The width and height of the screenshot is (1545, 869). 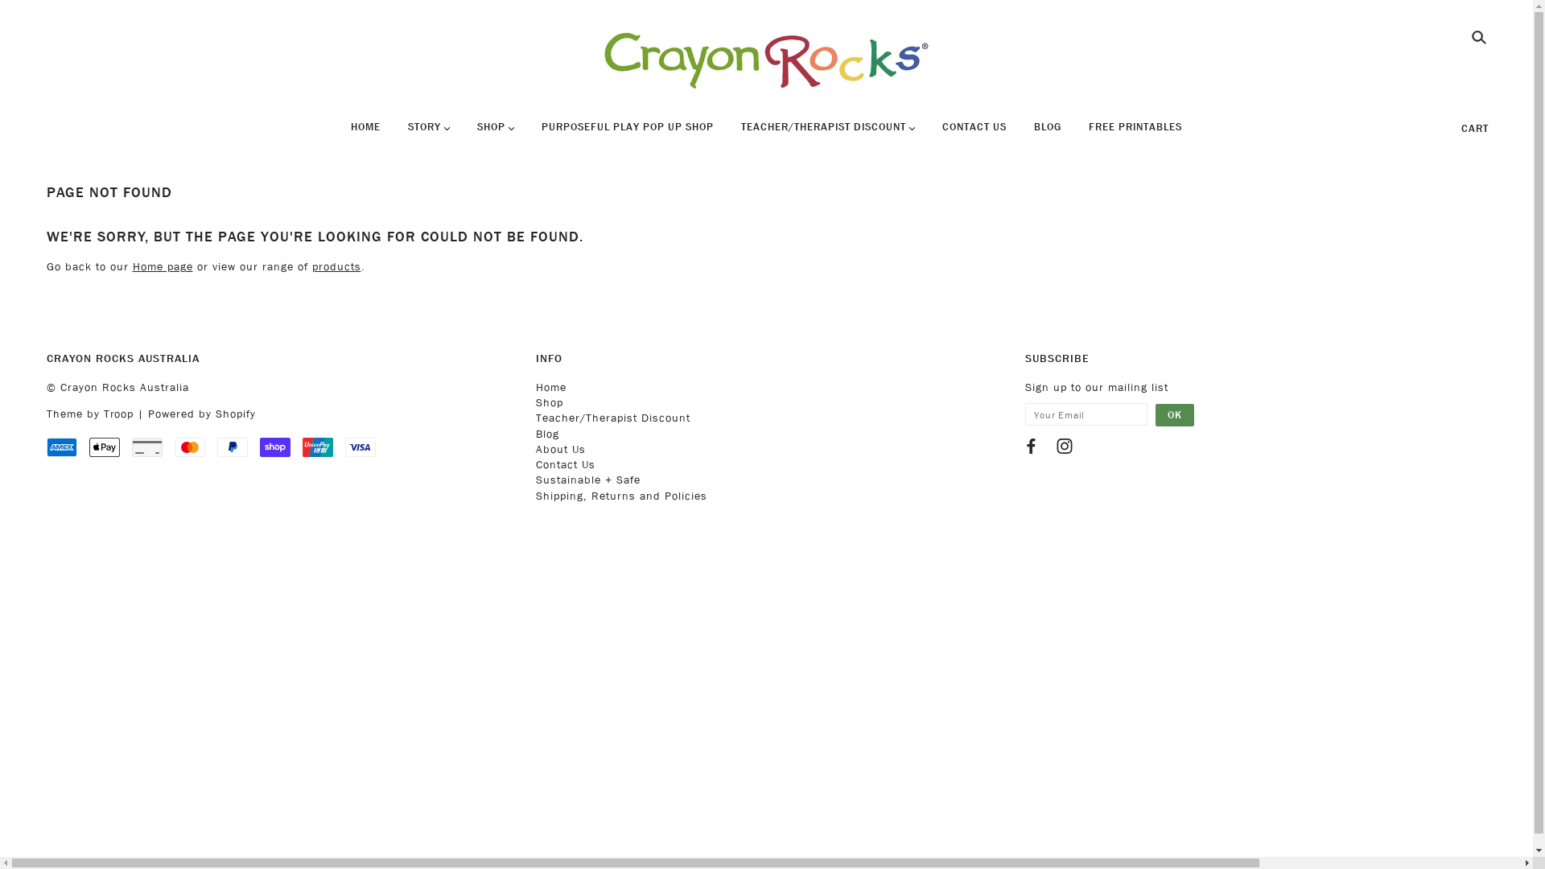 What do you see at coordinates (588, 480) in the screenshot?
I see `Sustainable + Safe` at bounding box center [588, 480].